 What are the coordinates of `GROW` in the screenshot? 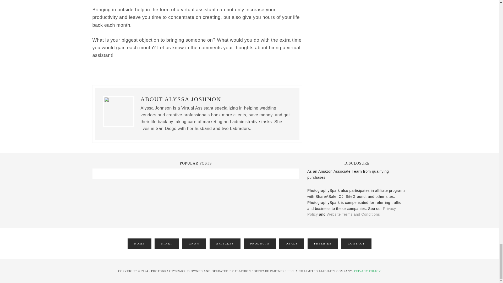 It's located at (194, 244).